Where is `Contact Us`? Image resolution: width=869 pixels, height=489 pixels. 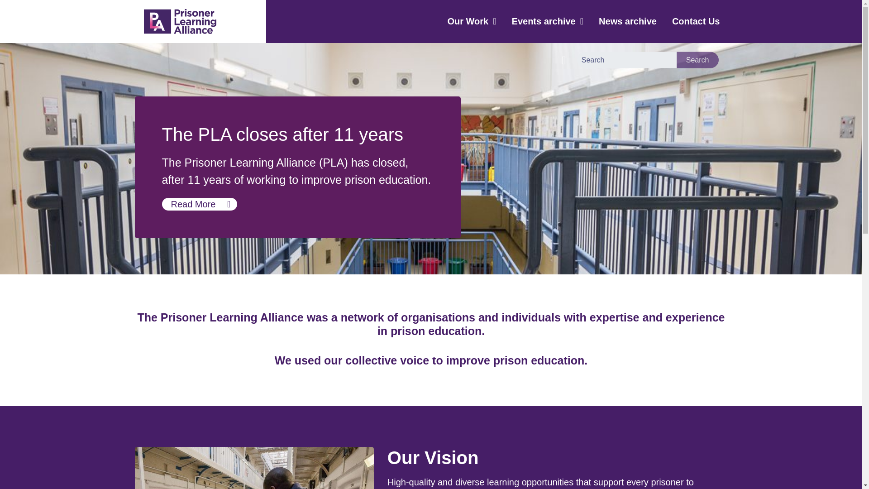
Contact Us is located at coordinates (696, 22).